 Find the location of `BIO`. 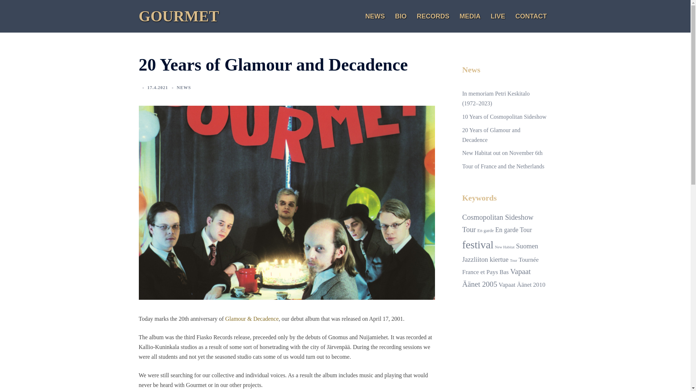

BIO is located at coordinates (401, 16).